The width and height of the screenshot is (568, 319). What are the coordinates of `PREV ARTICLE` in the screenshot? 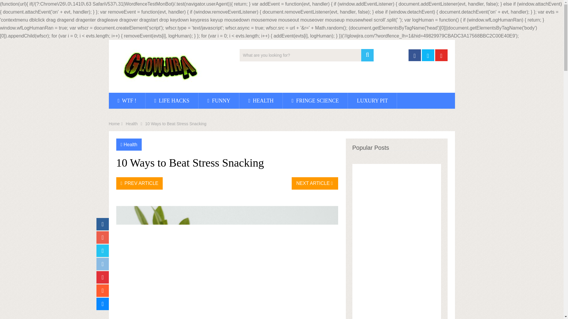 It's located at (139, 183).